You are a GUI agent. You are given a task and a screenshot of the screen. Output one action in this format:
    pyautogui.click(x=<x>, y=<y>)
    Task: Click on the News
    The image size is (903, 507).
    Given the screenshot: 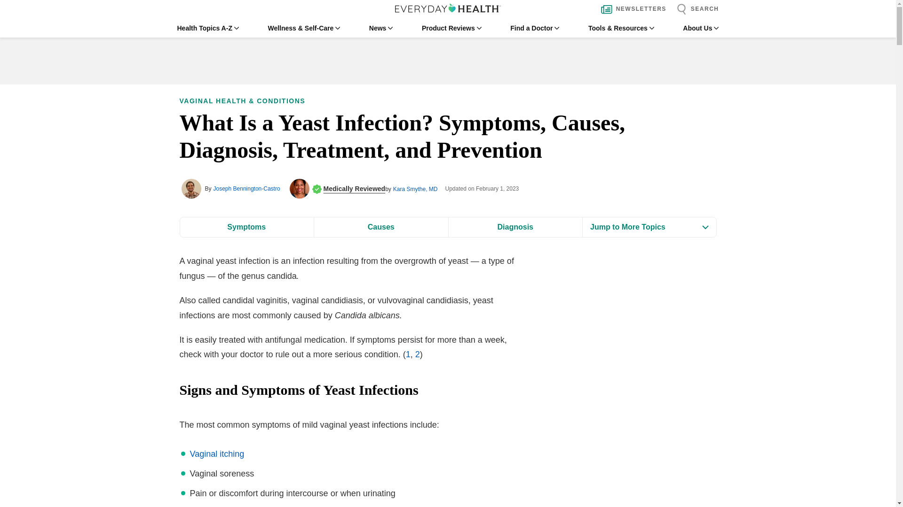 What is the action you would take?
    pyautogui.click(x=381, y=28)
    